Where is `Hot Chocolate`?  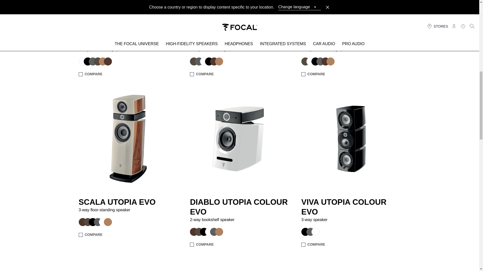
Hot Chocolate is located at coordinates (98, 61).